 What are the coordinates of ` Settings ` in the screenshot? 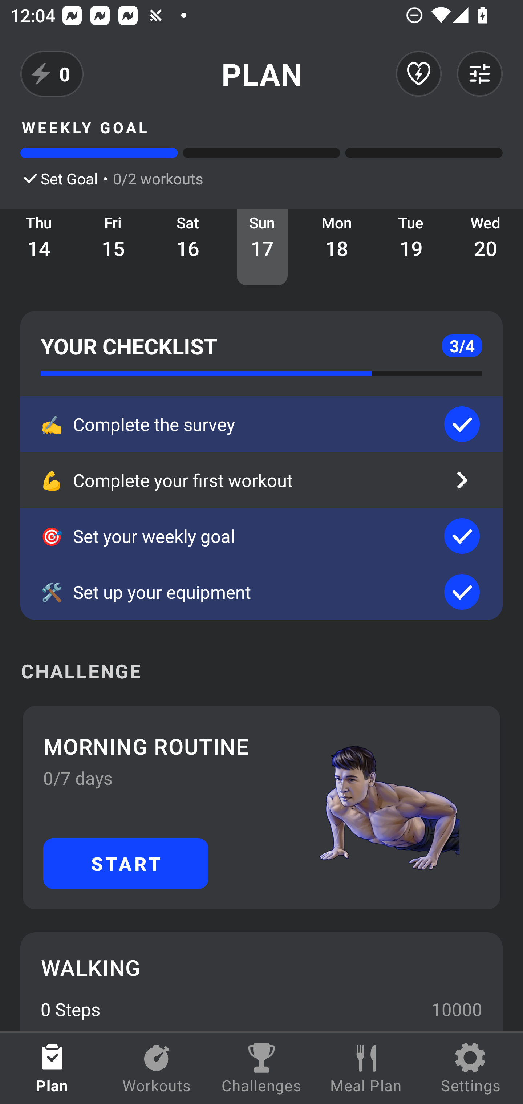 It's located at (471, 1068).